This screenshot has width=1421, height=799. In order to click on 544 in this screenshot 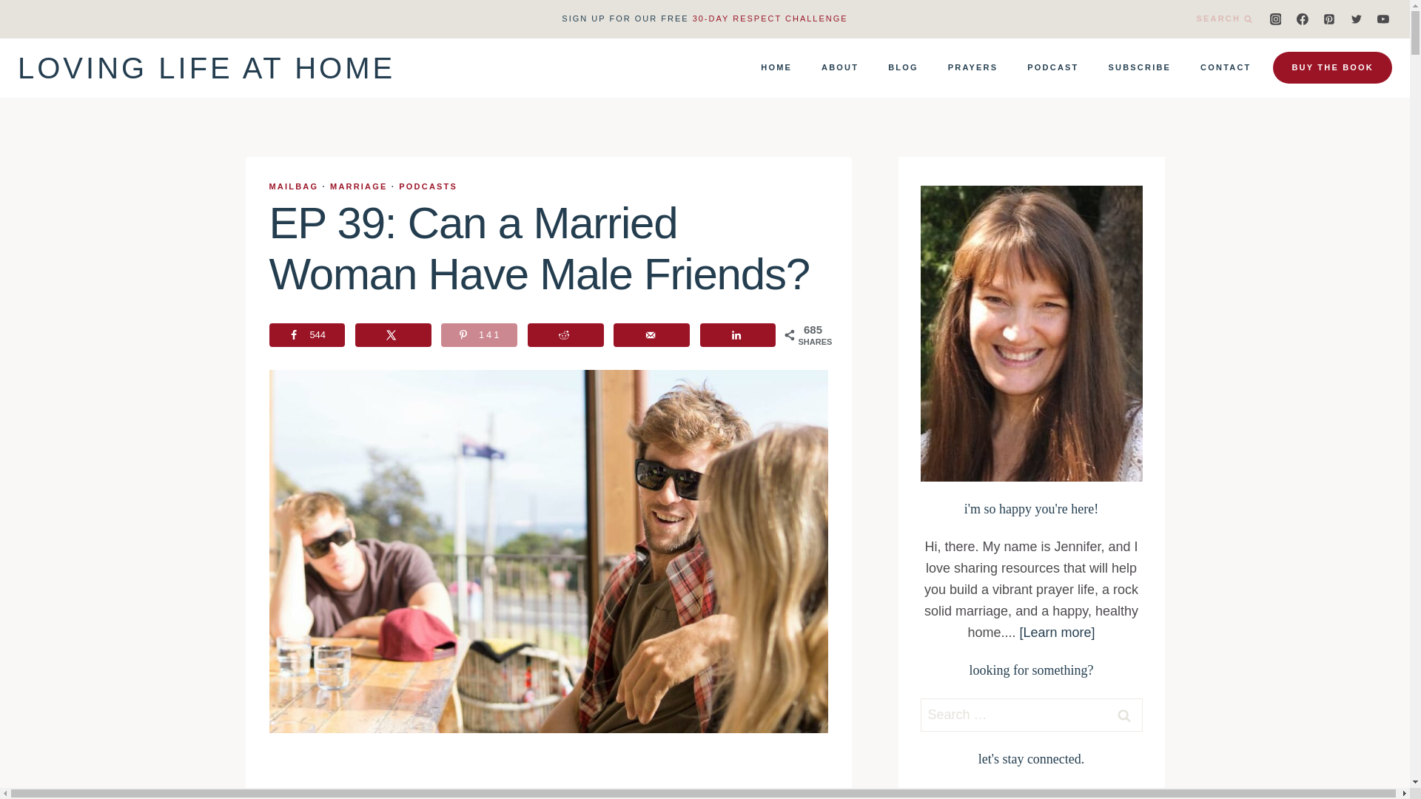, I will do `click(307, 334)`.